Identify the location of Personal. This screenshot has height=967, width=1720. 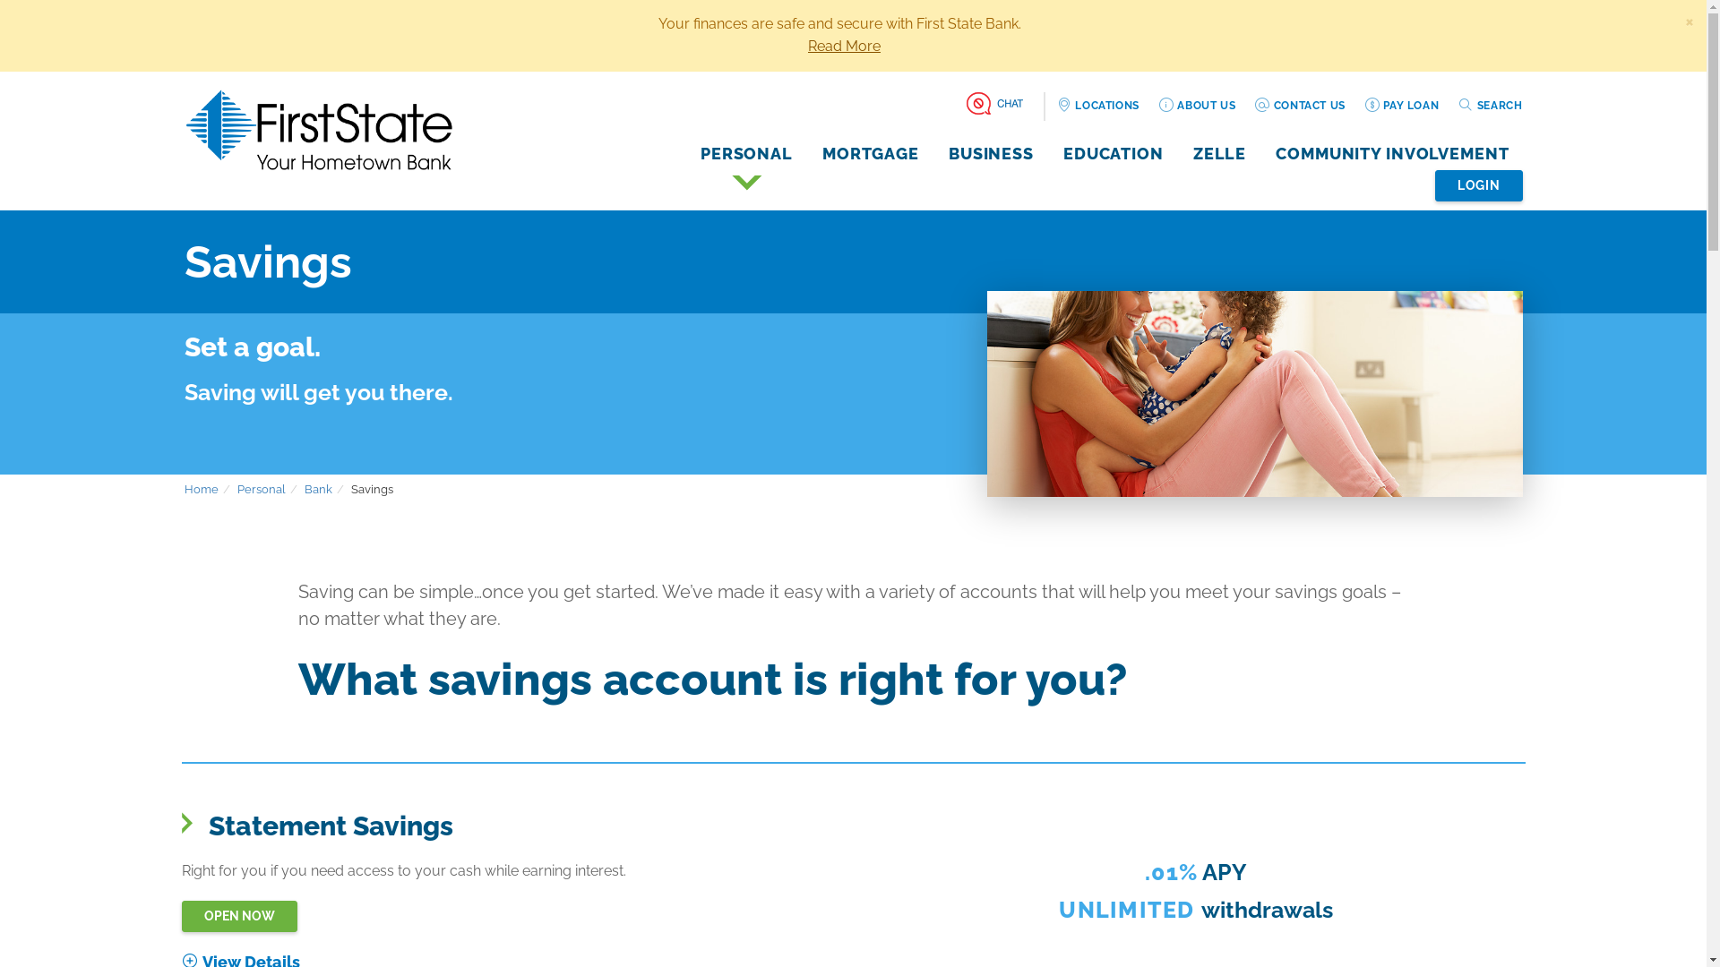
(261, 489).